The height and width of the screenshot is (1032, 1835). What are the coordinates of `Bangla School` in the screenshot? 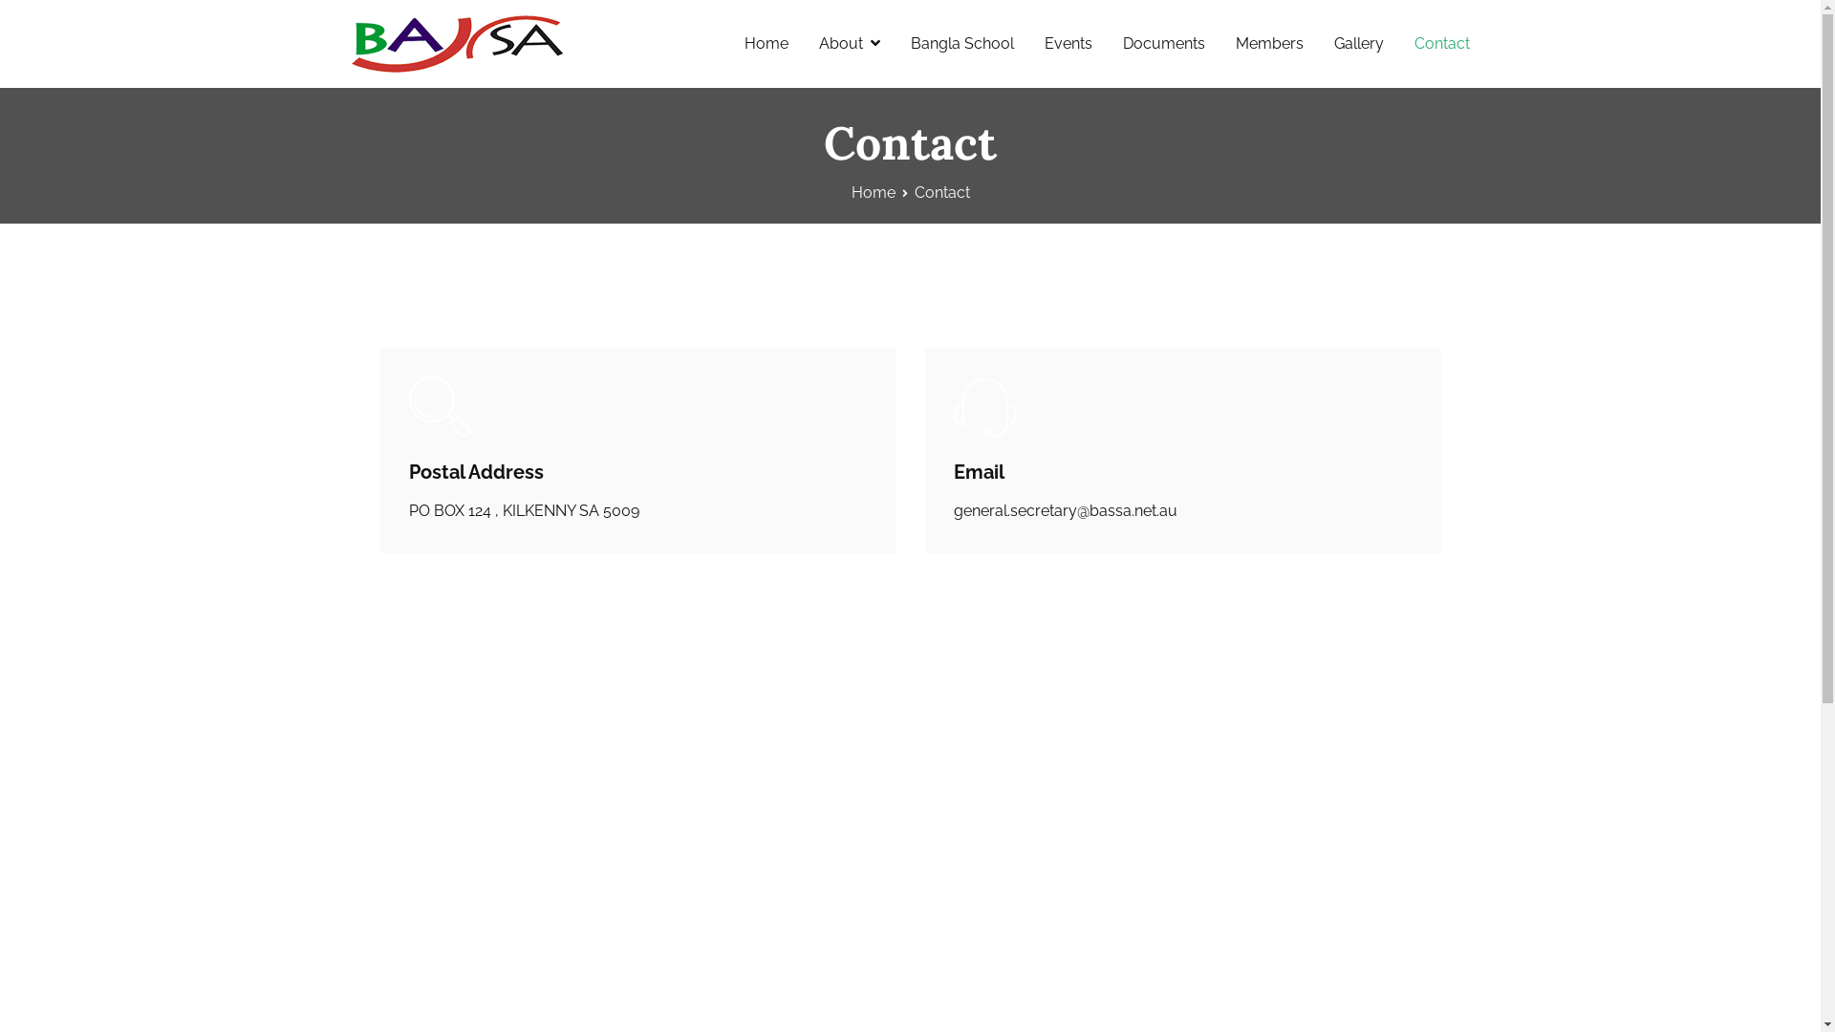 It's located at (961, 44).